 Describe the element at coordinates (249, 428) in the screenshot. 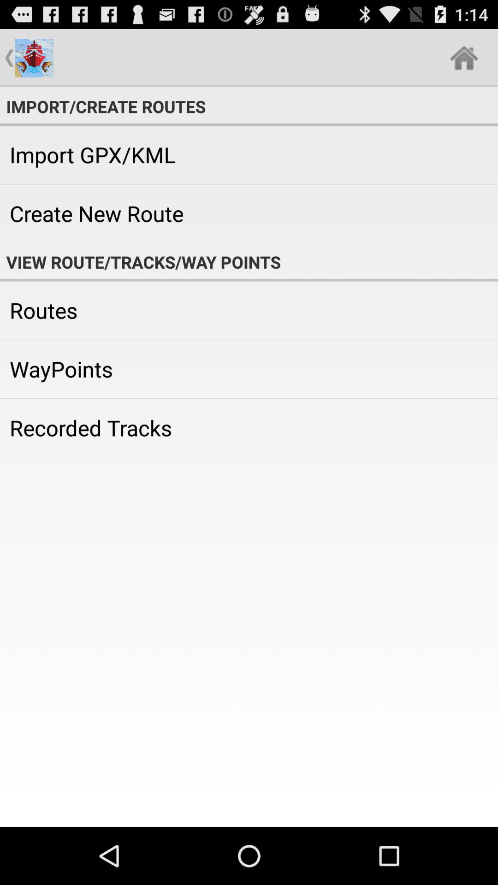

I see `click icon below the waypoints app` at that location.